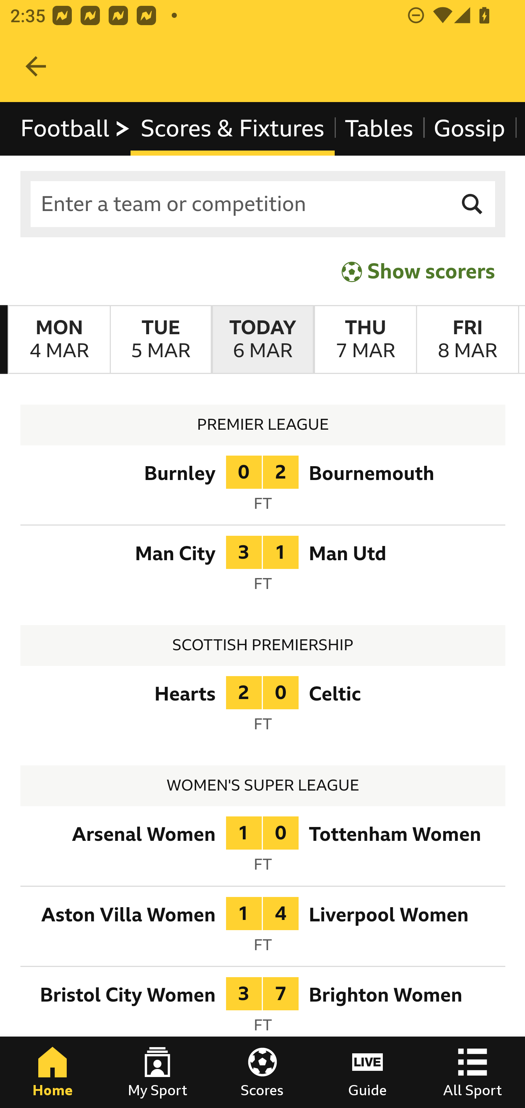 This screenshot has width=525, height=1108. What do you see at coordinates (36, 66) in the screenshot?
I see `Navigate up` at bounding box center [36, 66].